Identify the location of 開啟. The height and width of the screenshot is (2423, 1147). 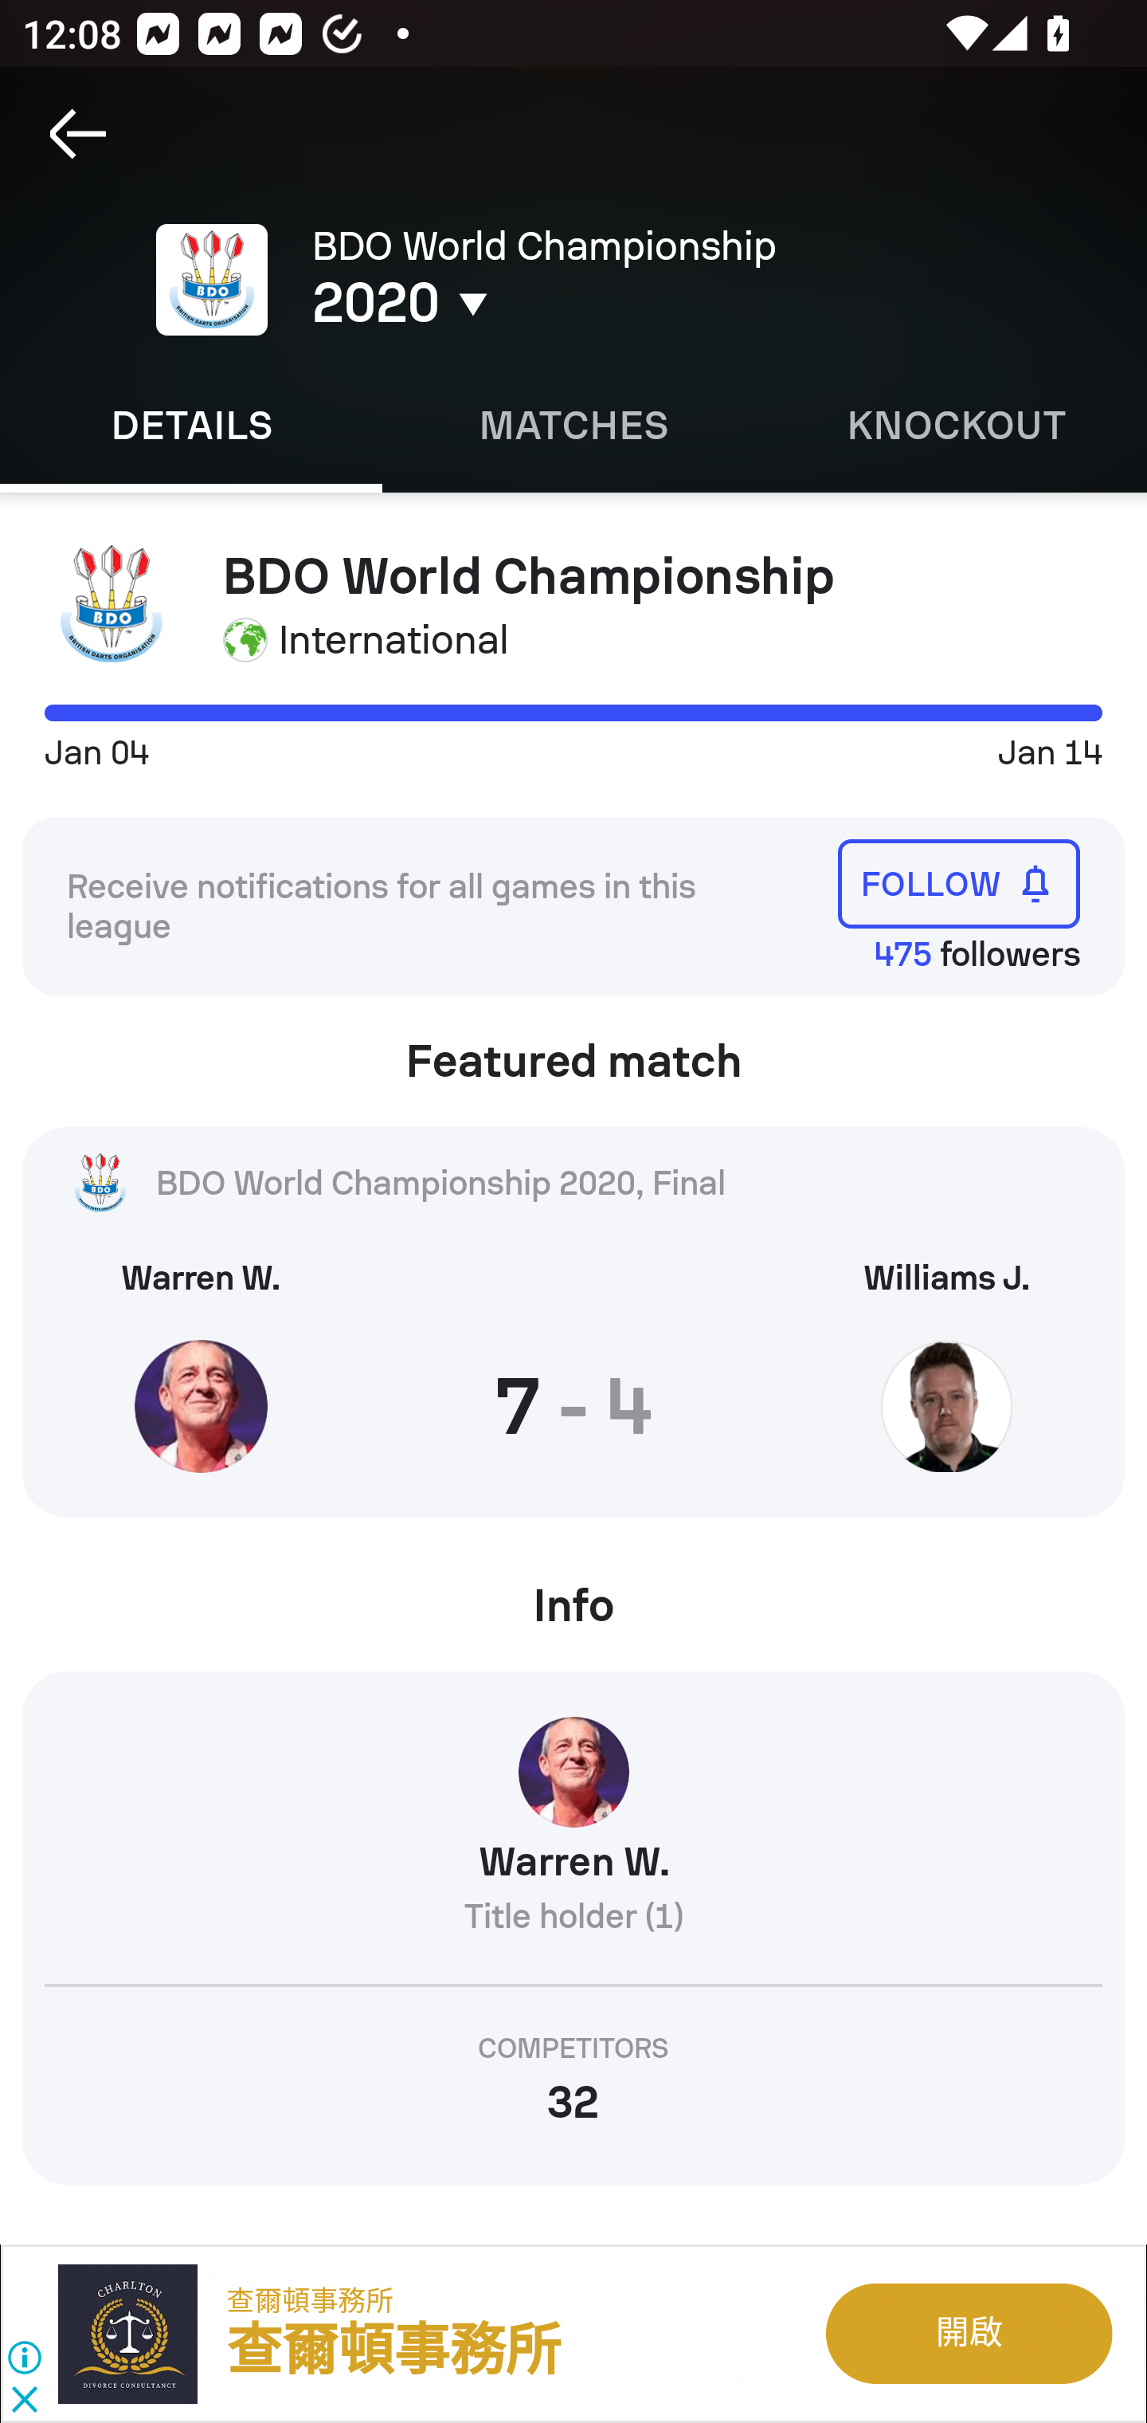
(967, 2333).